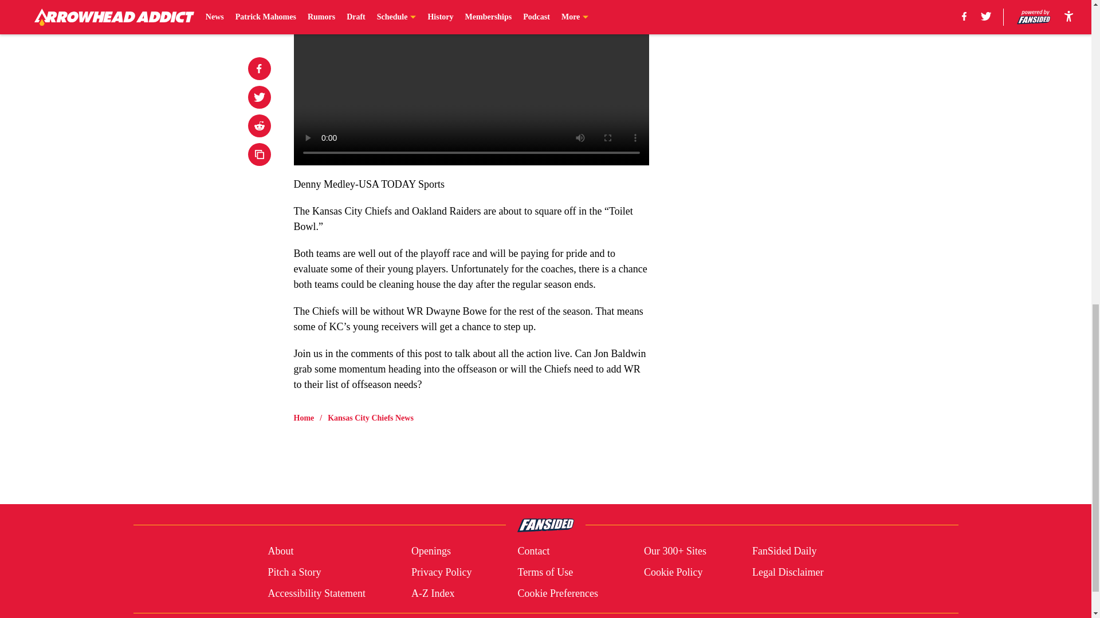 The width and height of the screenshot is (1100, 618). What do you see at coordinates (441, 572) in the screenshot?
I see `Privacy Policy` at bounding box center [441, 572].